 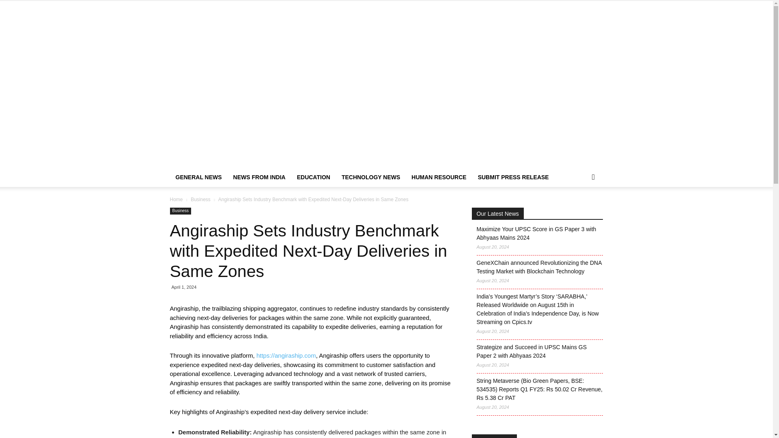 What do you see at coordinates (200, 199) in the screenshot?
I see `Business` at bounding box center [200, 199].